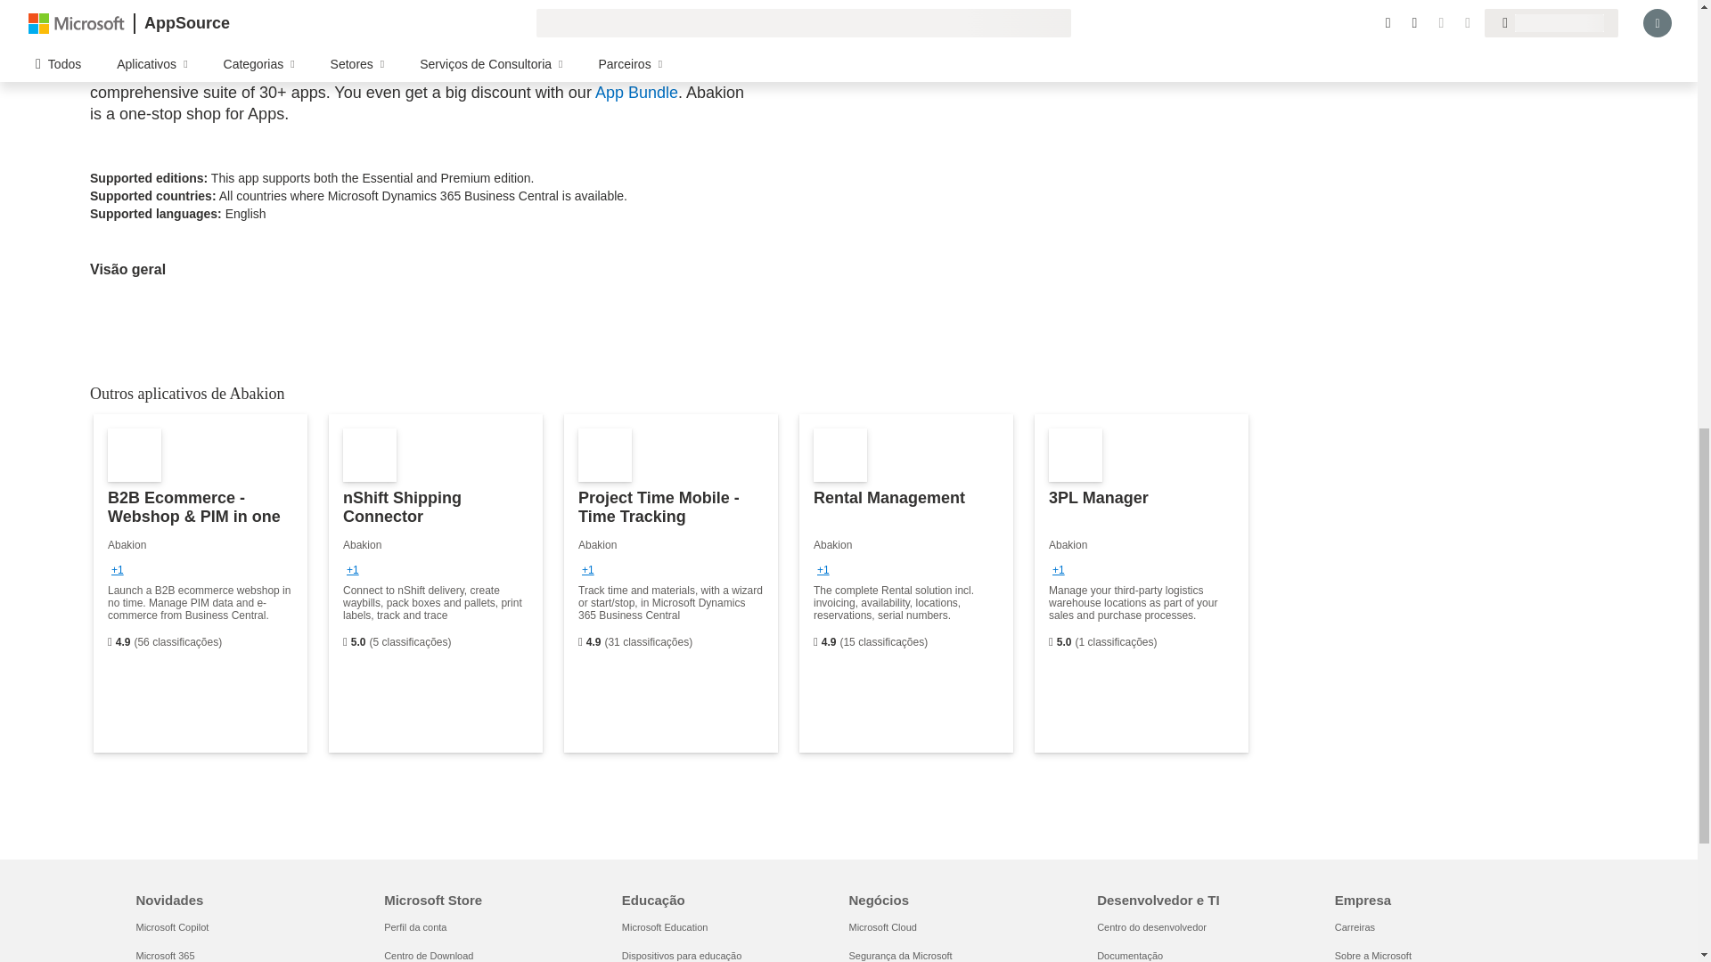 Image resolution: width=1711 pixels, height=962 pixels. Describe the element at coordinates (171, 926) in the screenshot. I see `Microsoft Copilot` at that location.